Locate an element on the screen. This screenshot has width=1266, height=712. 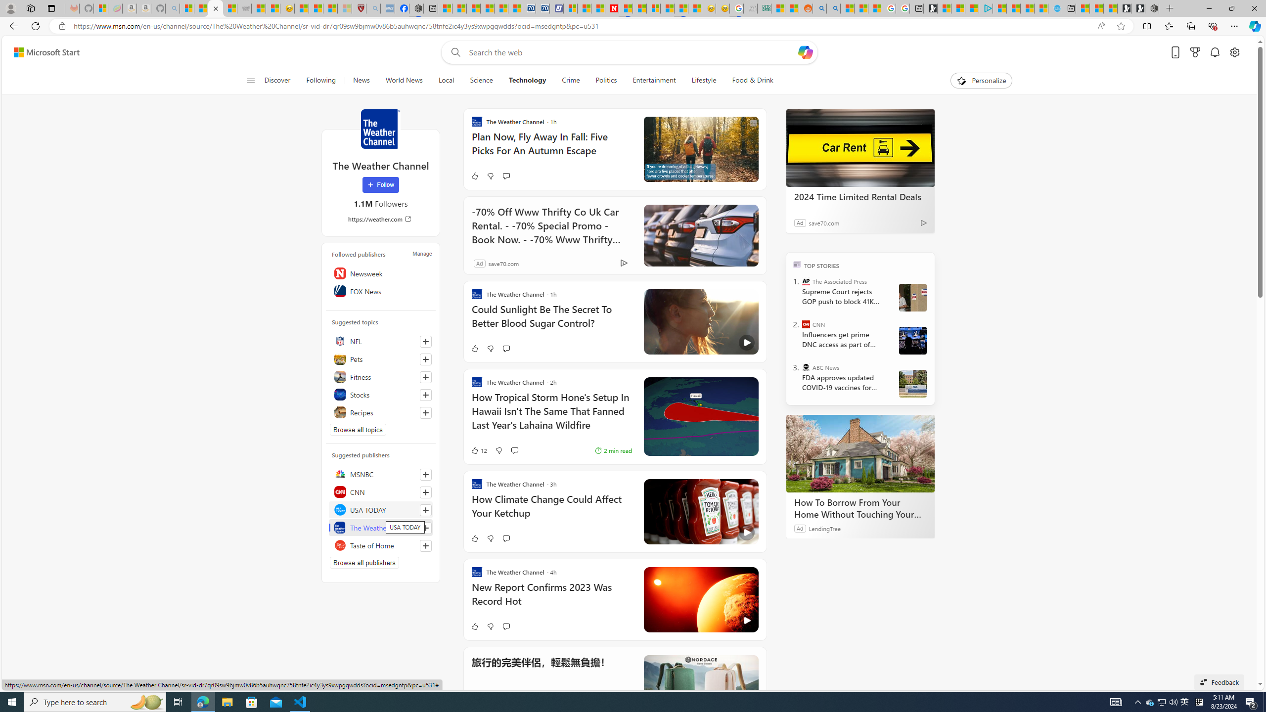
Browse all publishers is located at coordinates (364, 563).